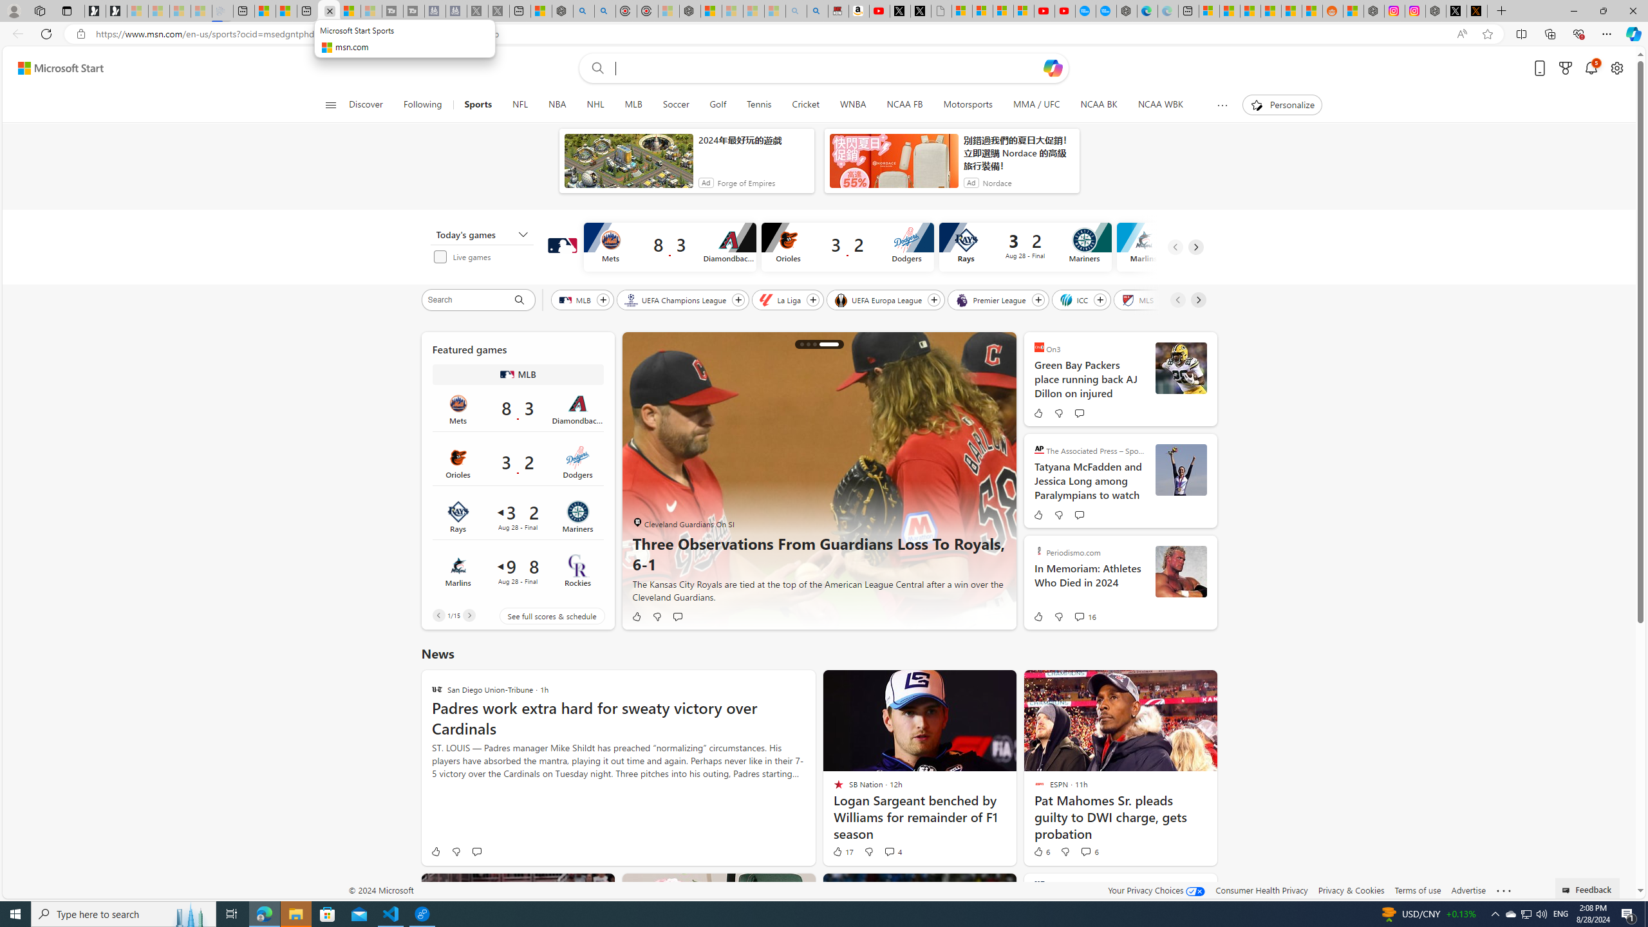  Describe the element at coordinates (557, 105) in the screenshot. I see `NBA` at that location.